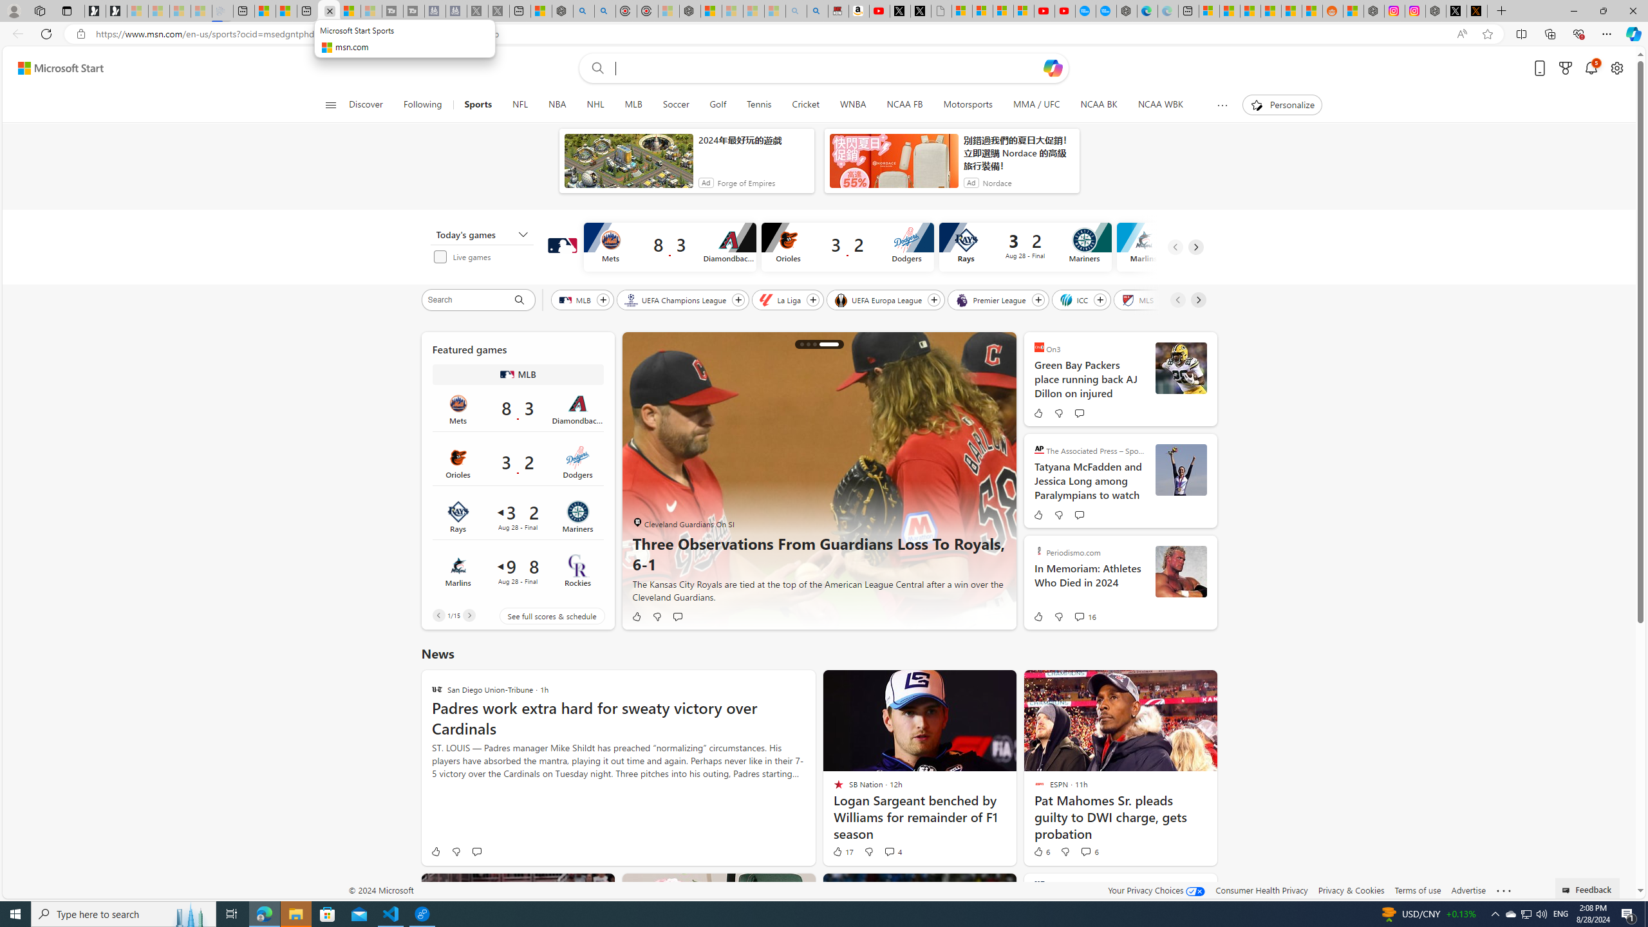  Describe the element at coordinates (557, 105) in the screenshot. I see `NBA` at that location.